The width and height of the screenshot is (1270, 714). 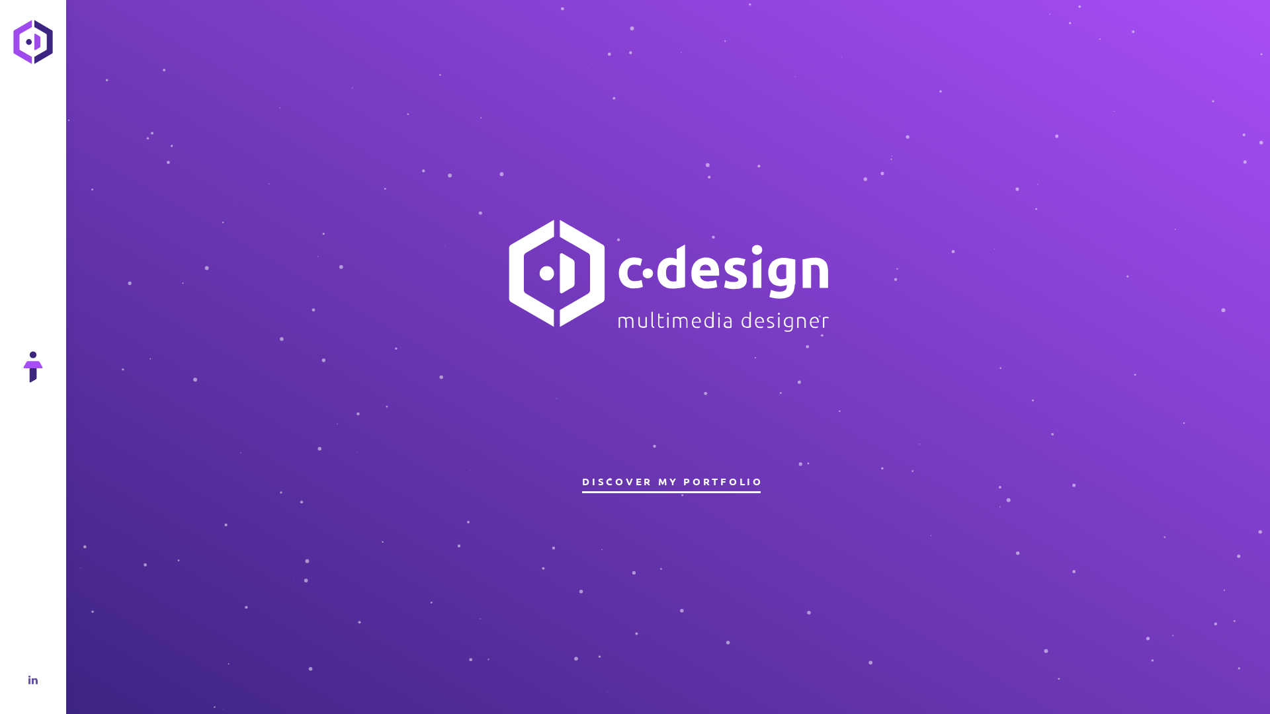 What do you see at coordinates (671, 481) in the screenshot?
I see `DISCOVER MY PORTFOLIO` at bounding box center [671, 481].